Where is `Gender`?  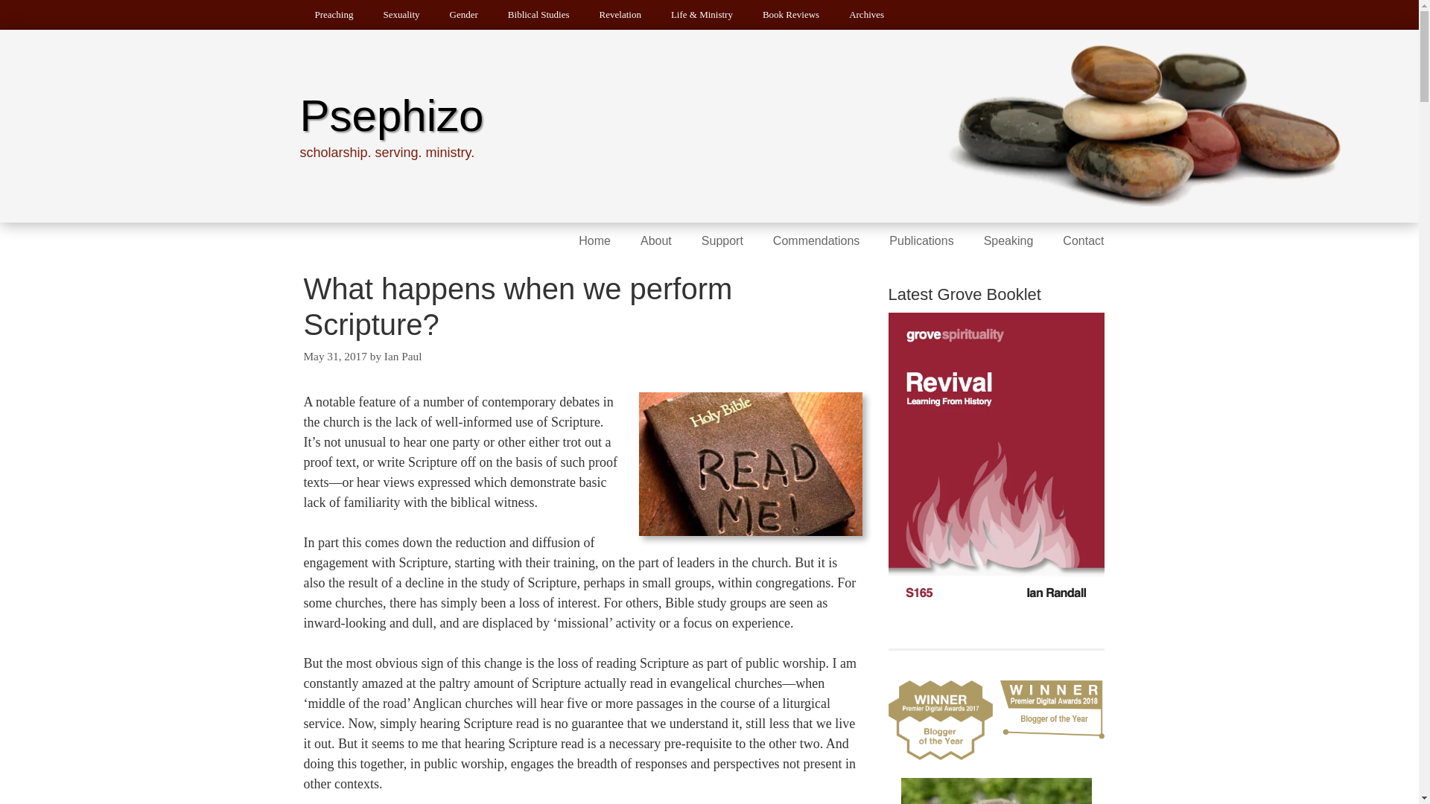 Gender is located at coordinates (463, 15).